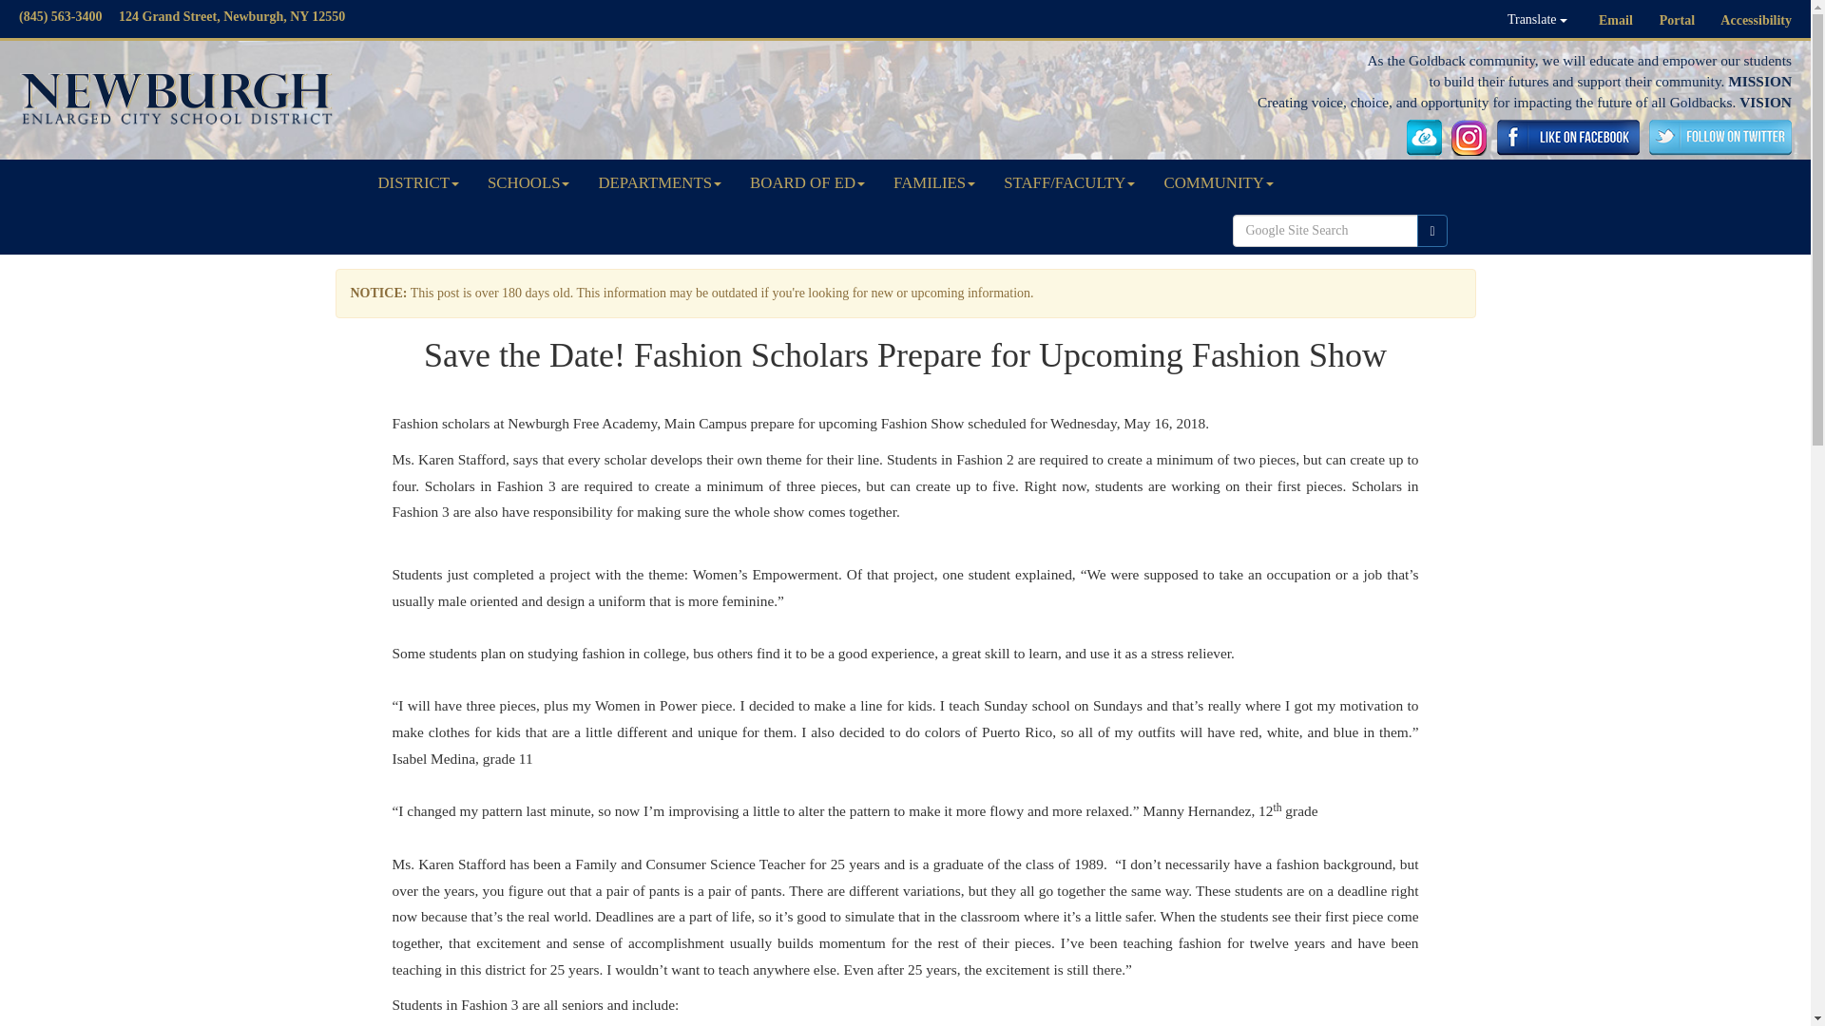  What do you see at coordinates (1757, 21) in the screenshot?
I see `Accessibility` at bounding box center [1757, 21].